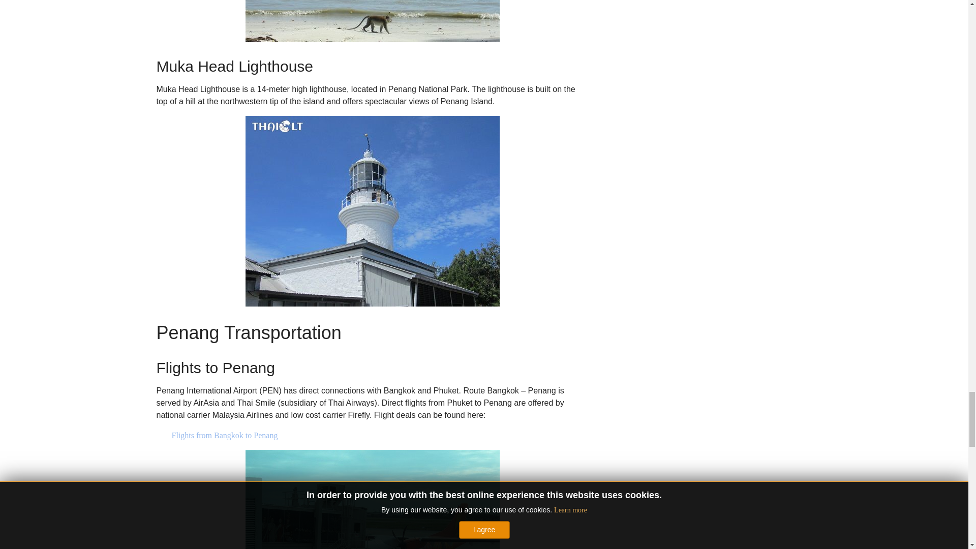 The height and width of the screenshot is (549, 976). What do you see at coordinates (372, 210) in the screenshot?
I see `Muka Head Lighthouse` at bounding box center [372, 210].